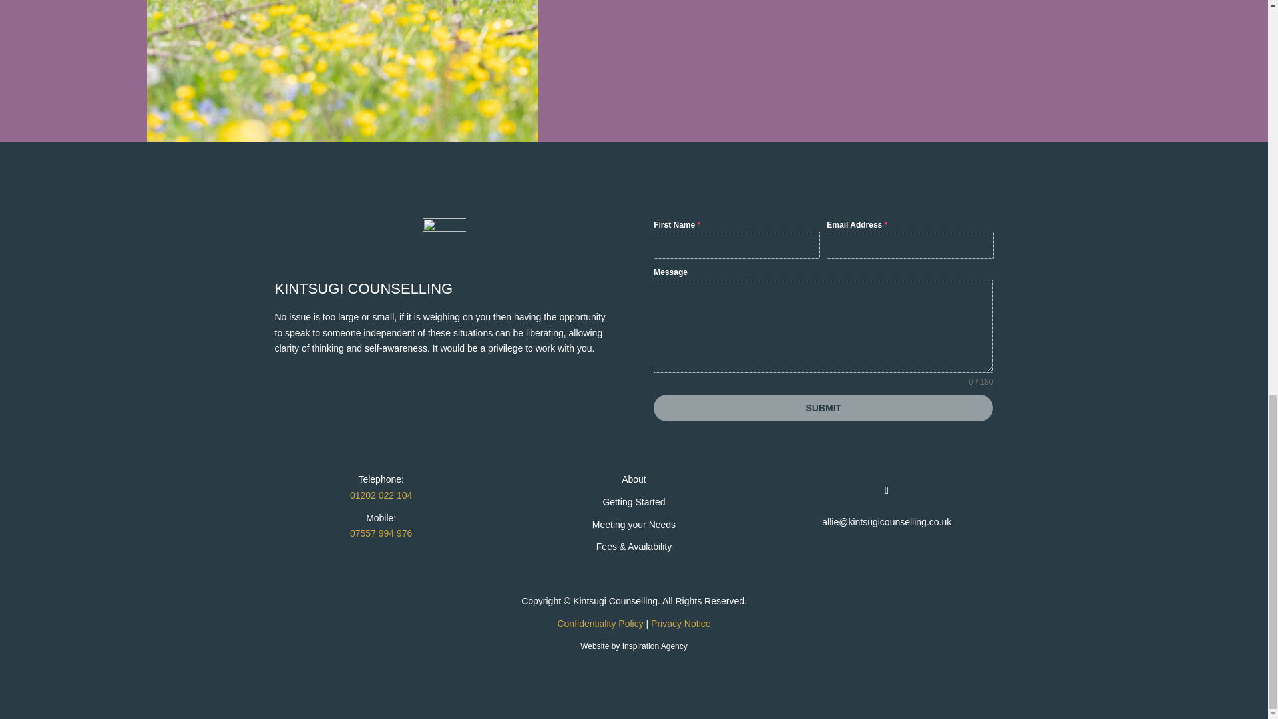 This screenshot has width=1278, height=719. What do you see at coordinates (634, 524) in the screenshot?
I see `Meeting your Needs` at bounding box center [634, 524].